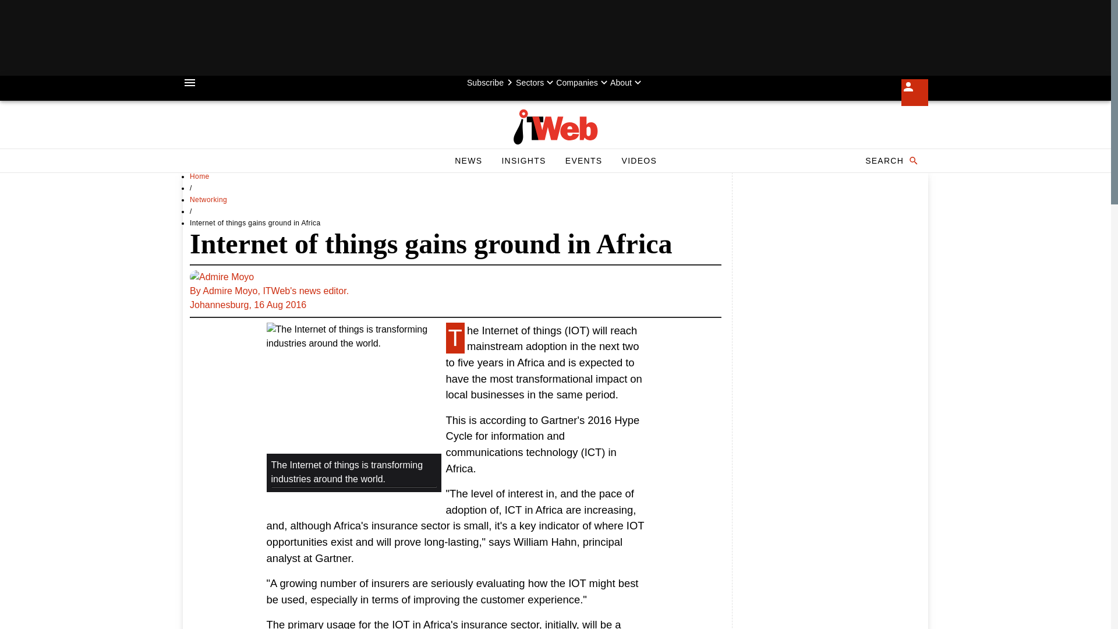 The height and width of the screenshot is (629, 1118). I want to click on Networking, so click(208, 199).